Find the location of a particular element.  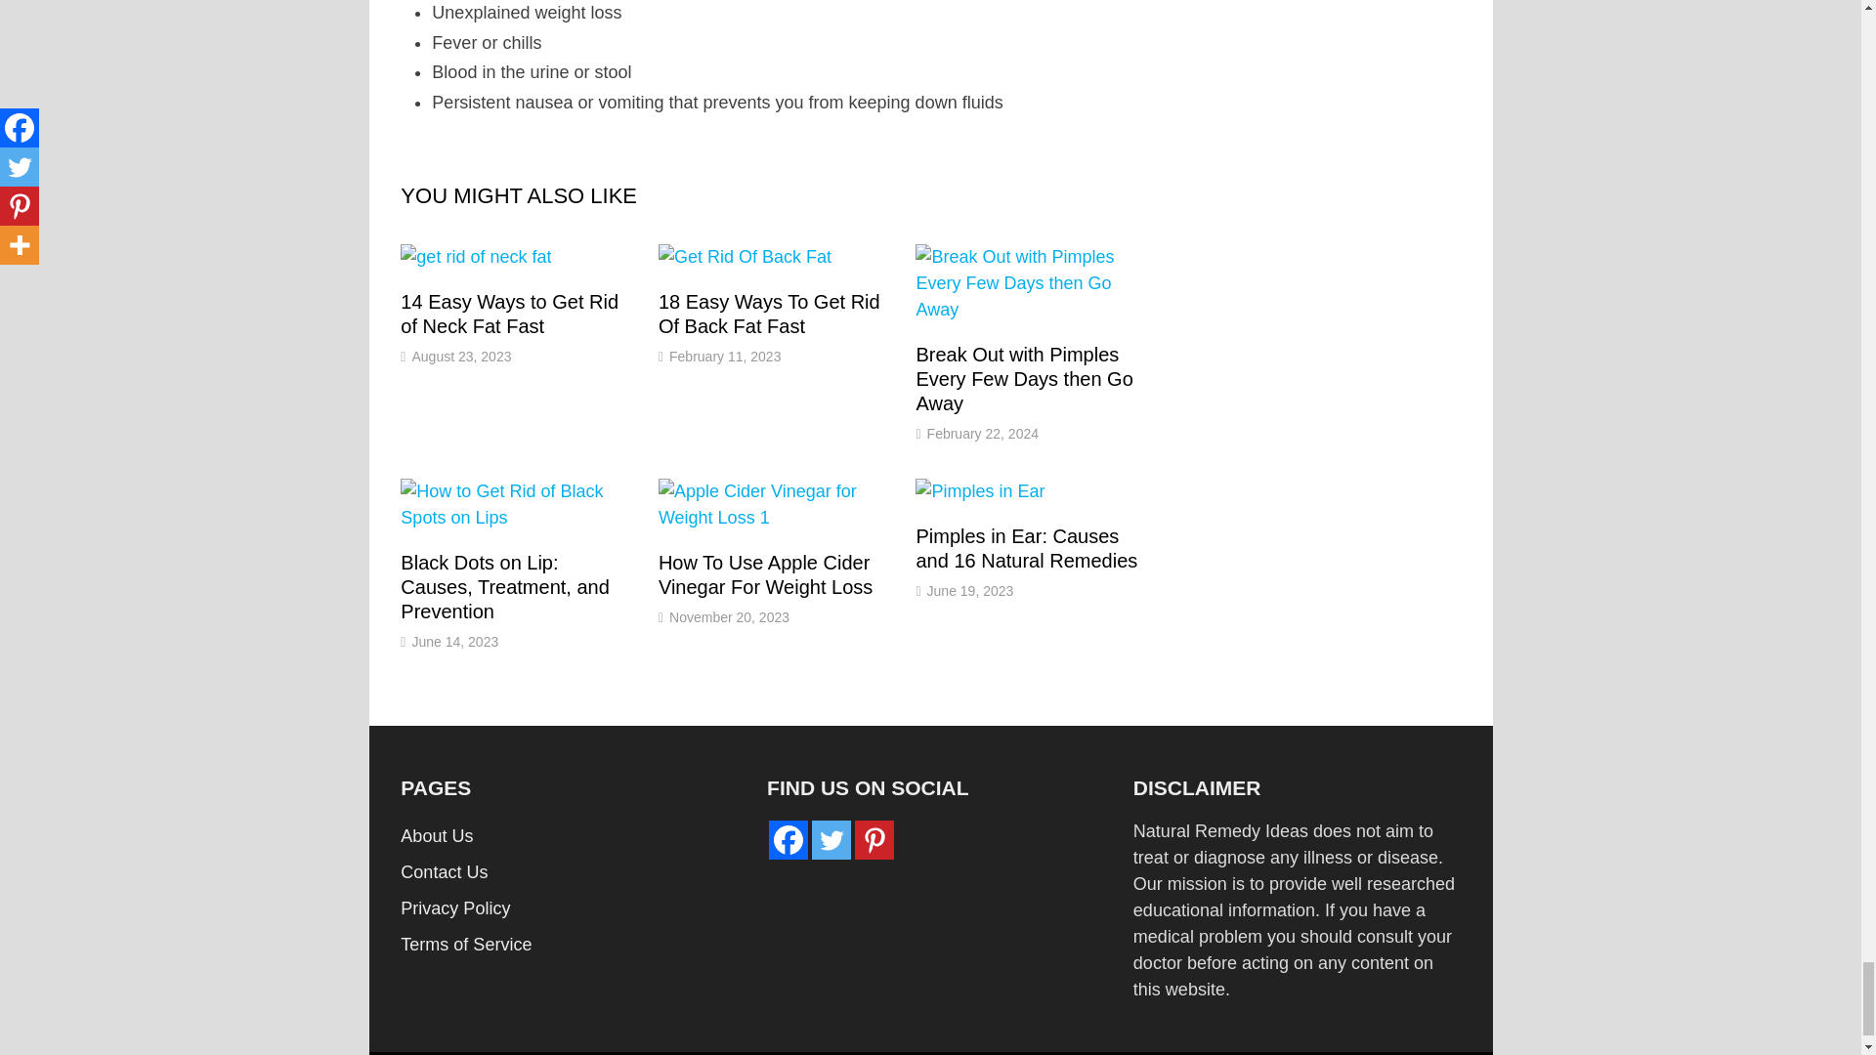

Pimples in Ear: Causes and 16 Natural Remedies is located at coordinates (1026, 548).